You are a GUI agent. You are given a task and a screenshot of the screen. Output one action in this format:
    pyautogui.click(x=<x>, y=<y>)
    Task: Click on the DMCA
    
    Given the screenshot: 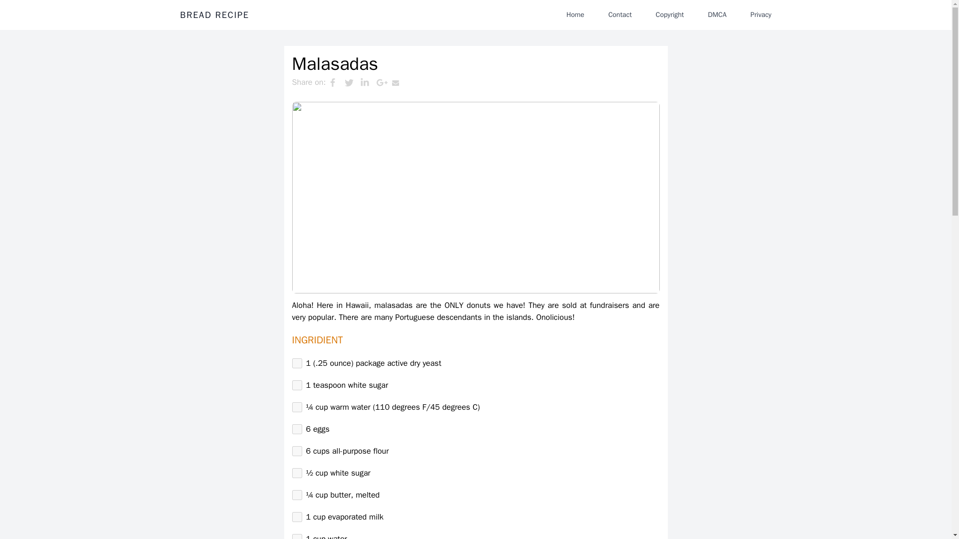 What is the action you would take?
    pyautogui.click(x=717, y=14)
    